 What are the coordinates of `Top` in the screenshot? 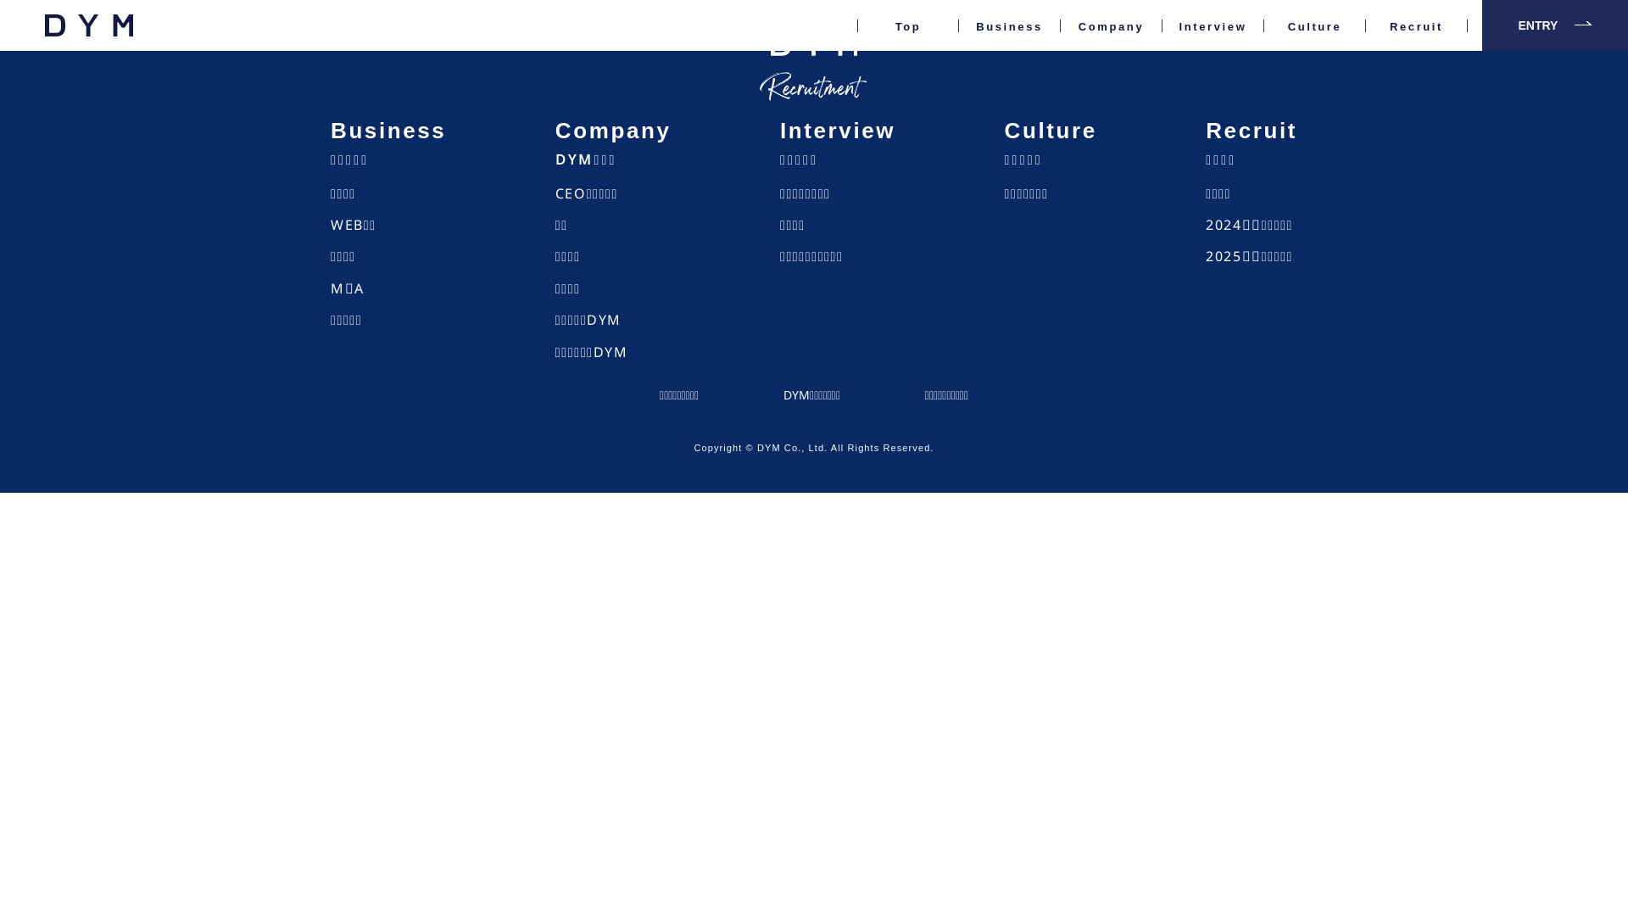 It's located at (908, 44).